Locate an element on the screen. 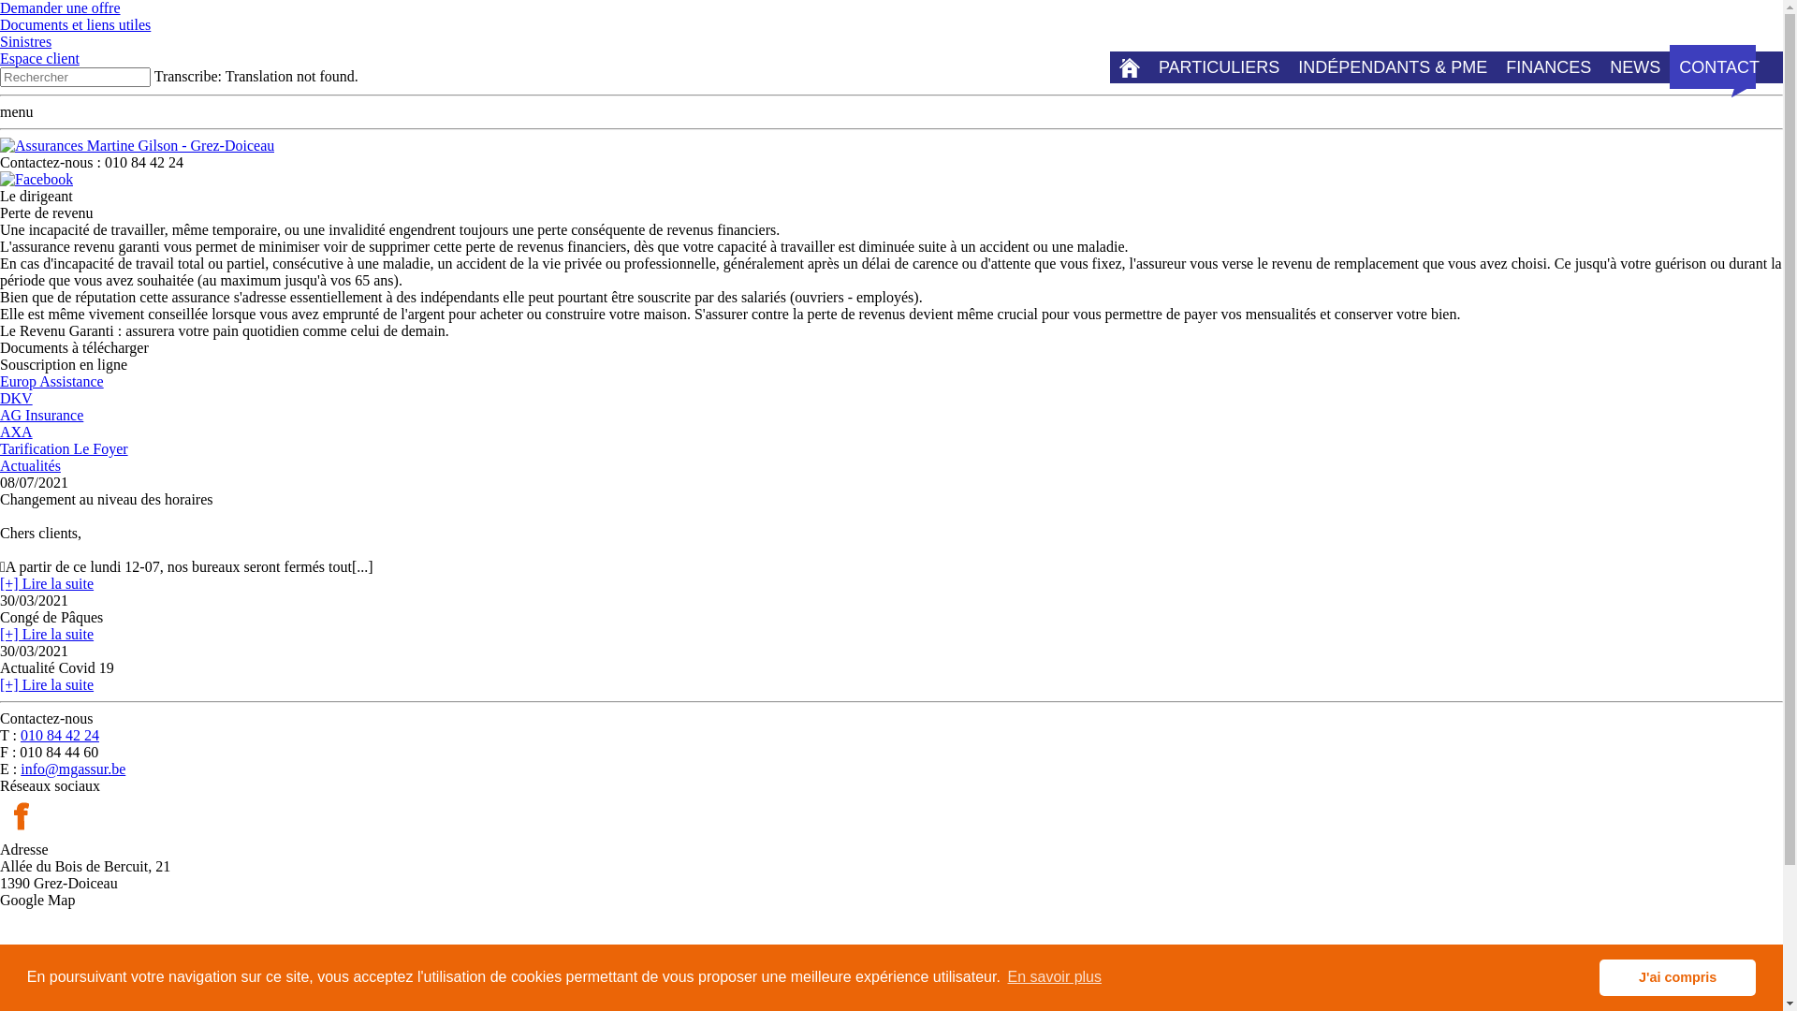  En savoir plus is located at coordinates (1054, 977).